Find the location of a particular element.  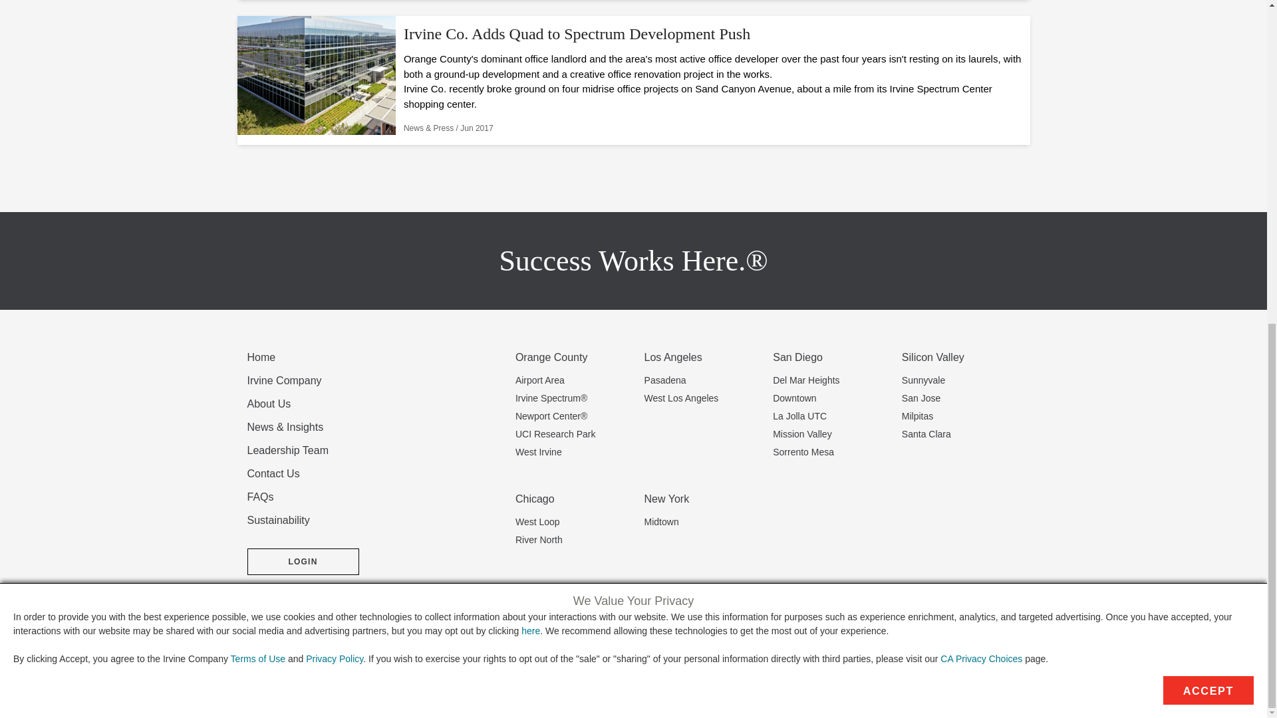

San Diego is located at coordinates (831, 357).